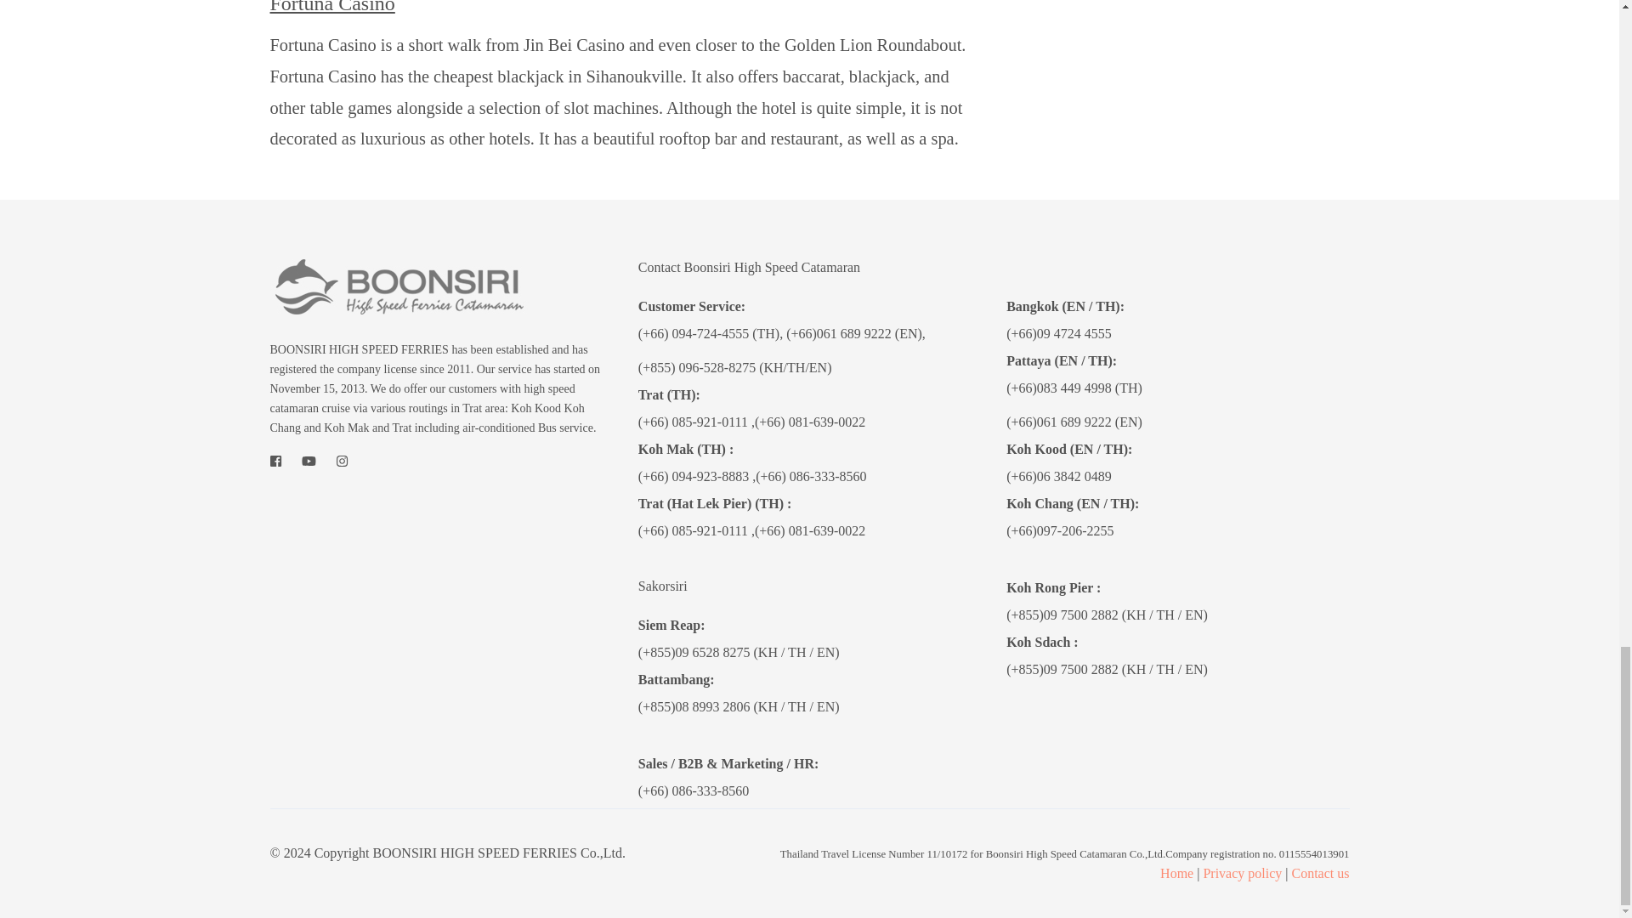 Image resolution: width=1632 pixels, height=918 pixels. What do you see at coordinates (1176, 873) in the screenshot?
I see `Home Boonsiri Ferry Koh Kood Koh Mak Koh Chang` at bounding box center [1176, 873].